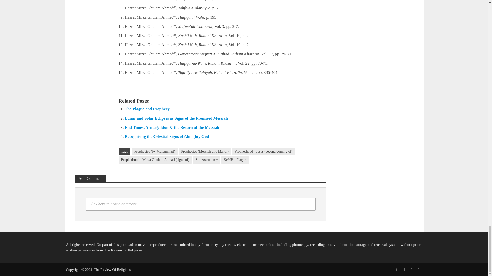  Describe the element at coordinates (176, 118) in the screenshot. I see `Lunar and Solar Eclipses as Signs of the Promised Messiah` at that location.